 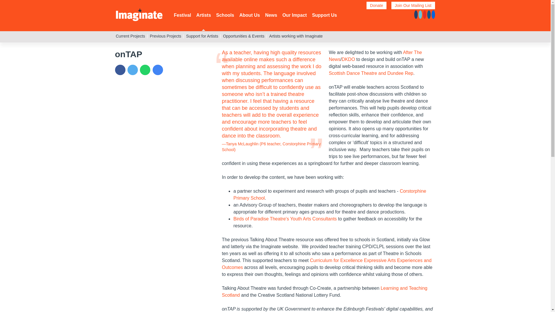 What do you see at coordinates (271, 15) in the screenshot?
I see `News` at bounding box center [271, 15].